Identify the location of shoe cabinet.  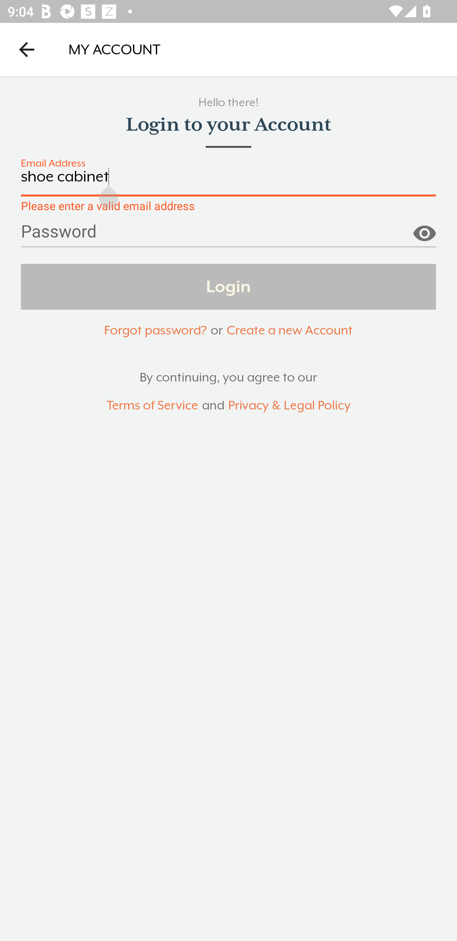
(228, 182).